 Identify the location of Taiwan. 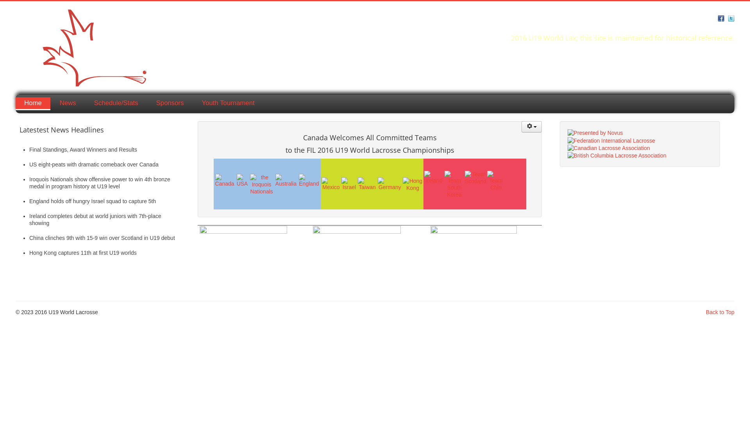
(367, 184).